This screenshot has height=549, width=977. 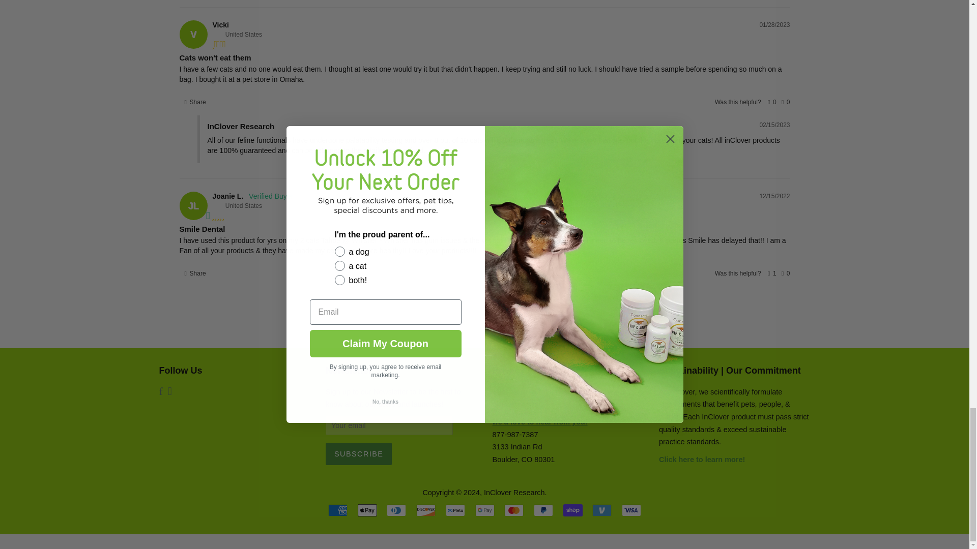 What do you see at coordinates (543, 510) in the screenshot?
I see `PayPal` at bounding box center [543, 510].